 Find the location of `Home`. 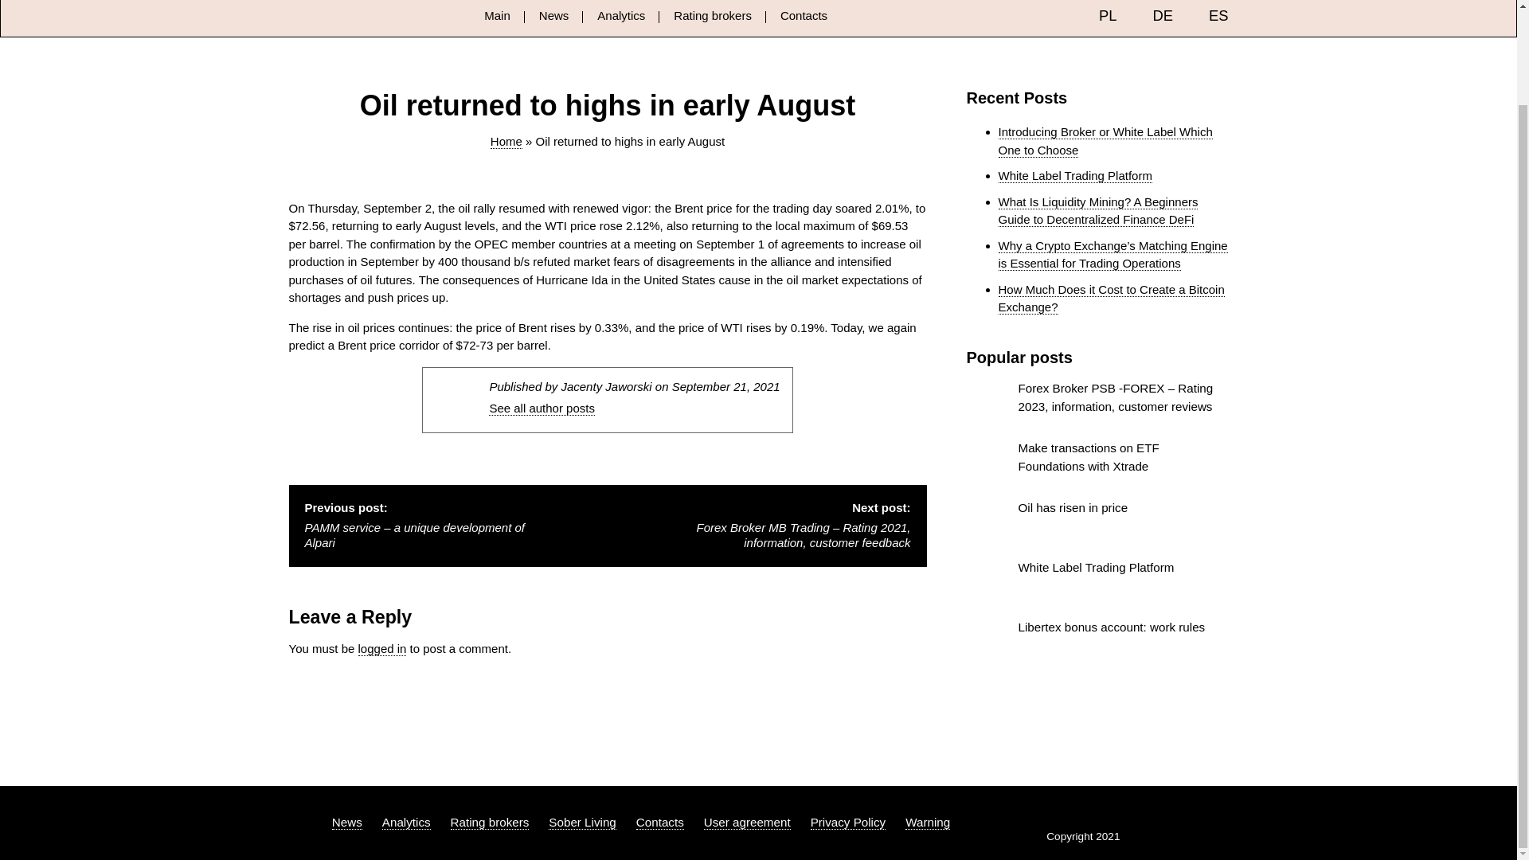

Home is located at coordinates (506, 141).